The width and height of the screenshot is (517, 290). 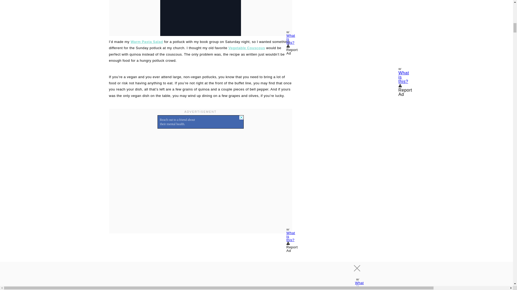 I want to click on Cumin-Infused Vegetables and Chickpeas over Quinoa, so click(x=200, y=263).